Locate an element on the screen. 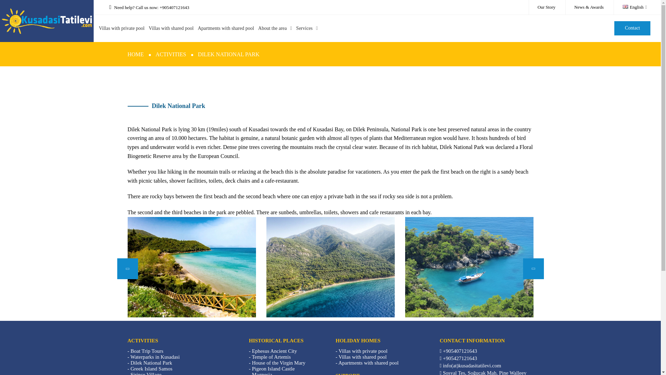  Dilek National Park is located at coordinates (151, 362).